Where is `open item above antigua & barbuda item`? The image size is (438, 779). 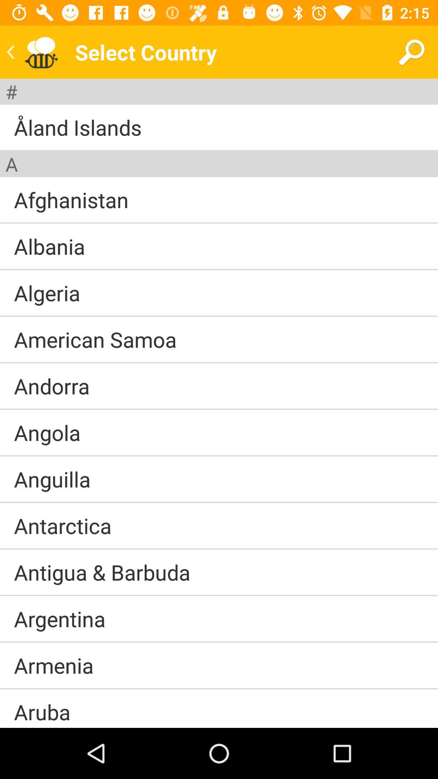 open item above antigua & barbuda item is located at coordinates (219, 549).